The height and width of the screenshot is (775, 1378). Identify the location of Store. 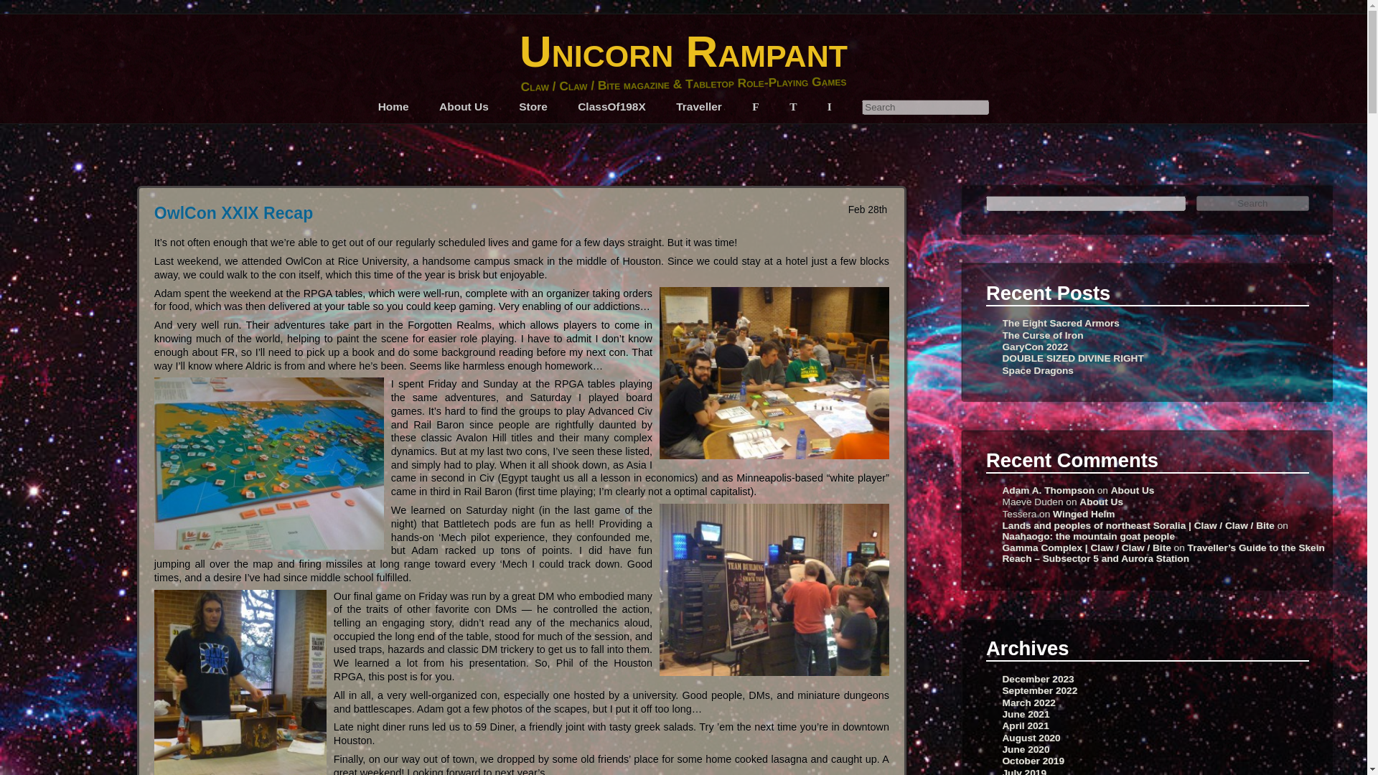
(533, 106).